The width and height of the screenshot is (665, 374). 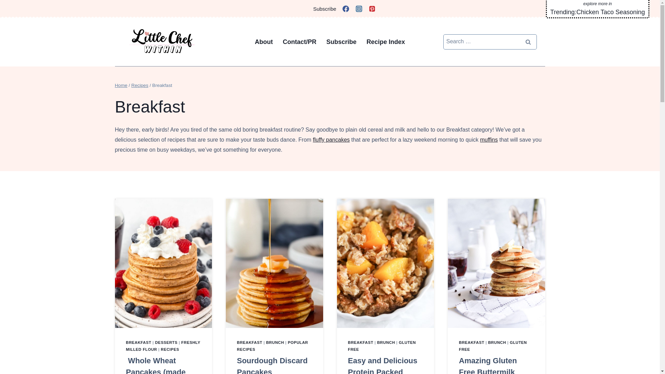 What do you see at coordinates (170, 349) in the screenshot?
I see `RECIPES` at bounding box center [170, 349].